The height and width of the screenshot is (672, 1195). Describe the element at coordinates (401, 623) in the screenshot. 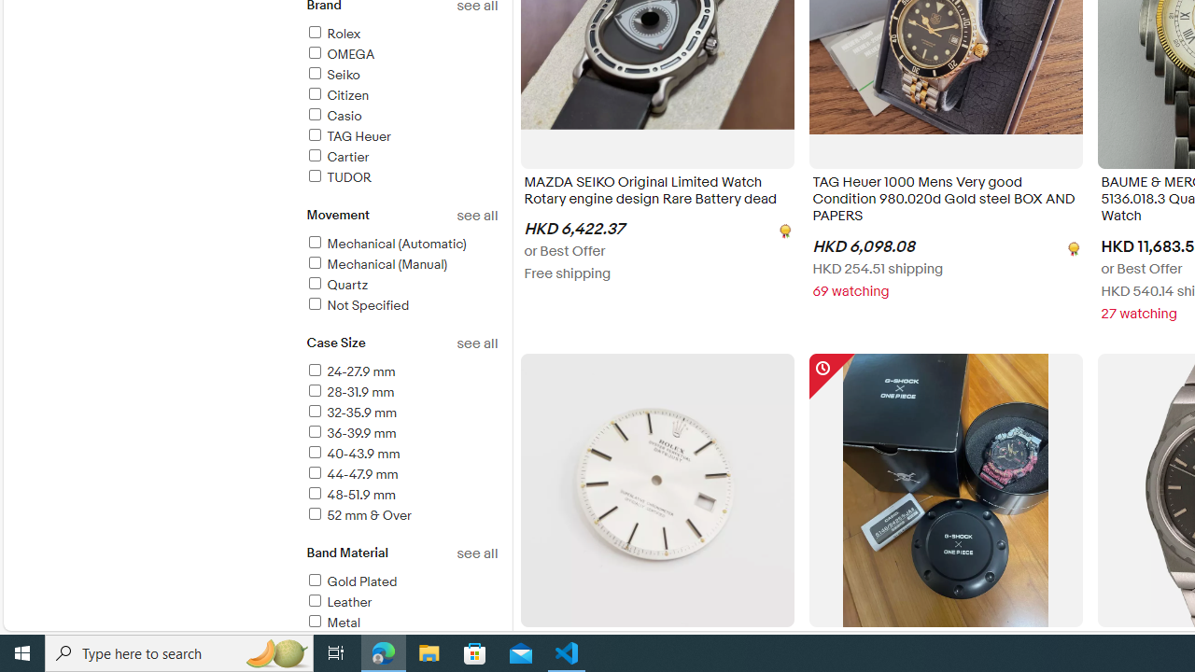

I see `Metal` at that location.